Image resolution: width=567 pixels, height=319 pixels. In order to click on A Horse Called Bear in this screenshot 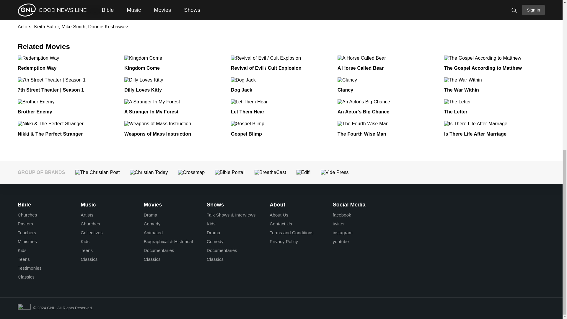, I will do `click(360, 68)`.